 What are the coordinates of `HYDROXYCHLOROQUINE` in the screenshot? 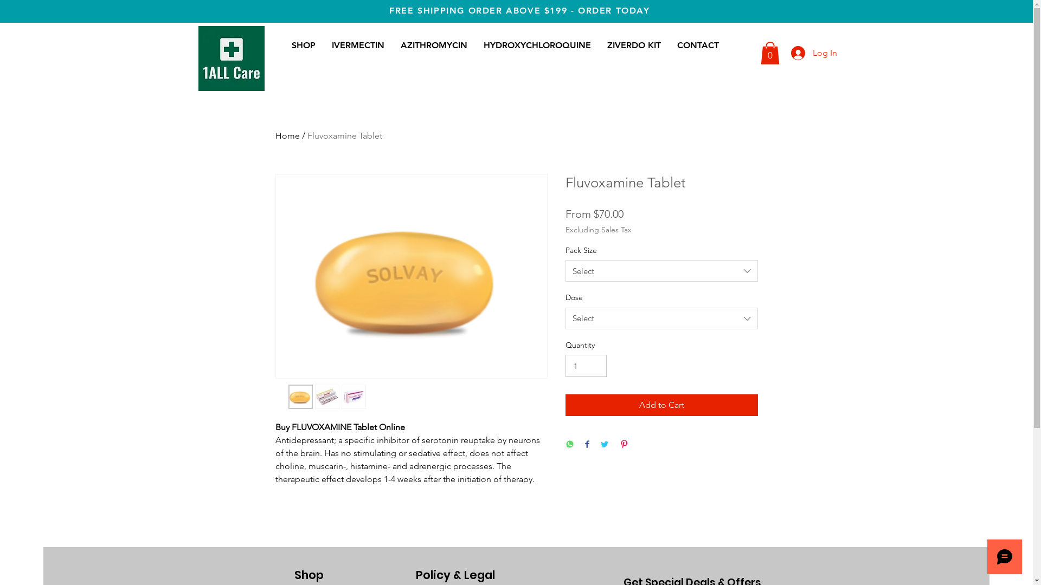 It's located at (537, 45).